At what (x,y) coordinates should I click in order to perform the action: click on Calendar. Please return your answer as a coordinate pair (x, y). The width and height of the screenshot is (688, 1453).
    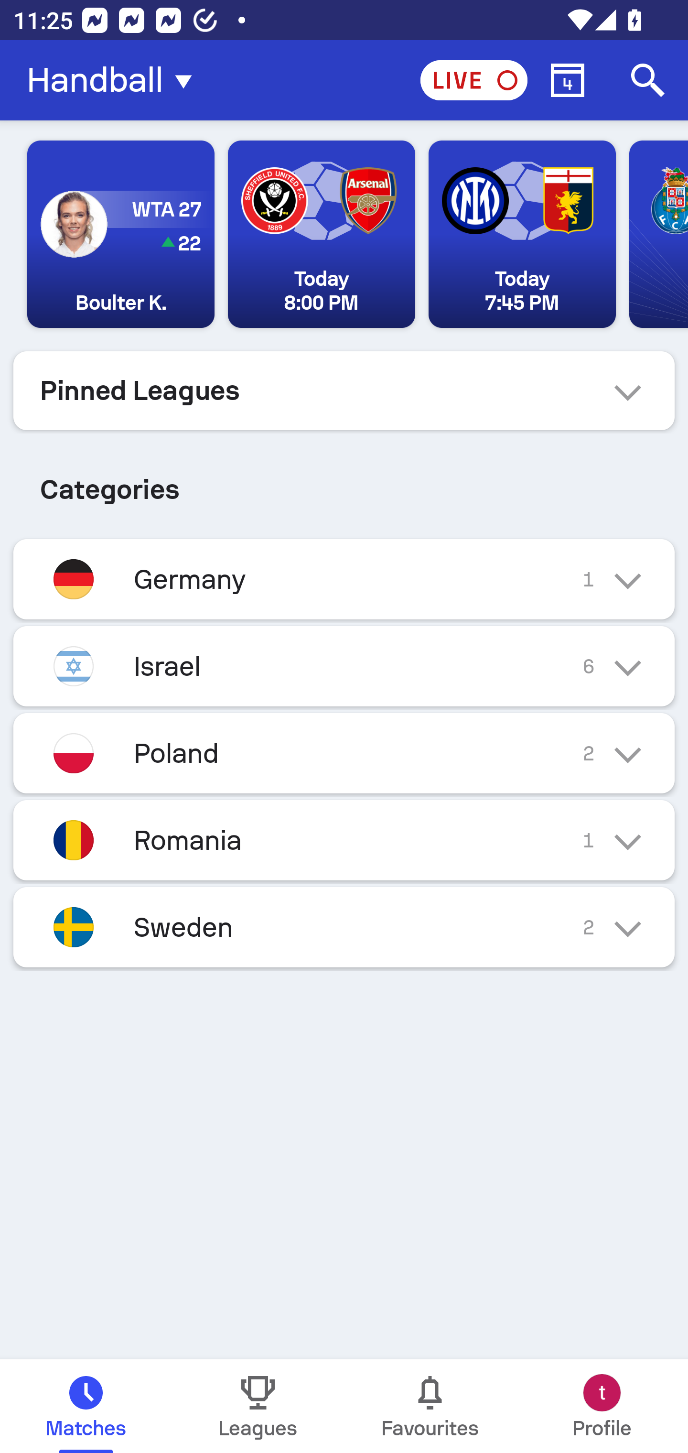
    Looking at the image, I should click on (568, 80).